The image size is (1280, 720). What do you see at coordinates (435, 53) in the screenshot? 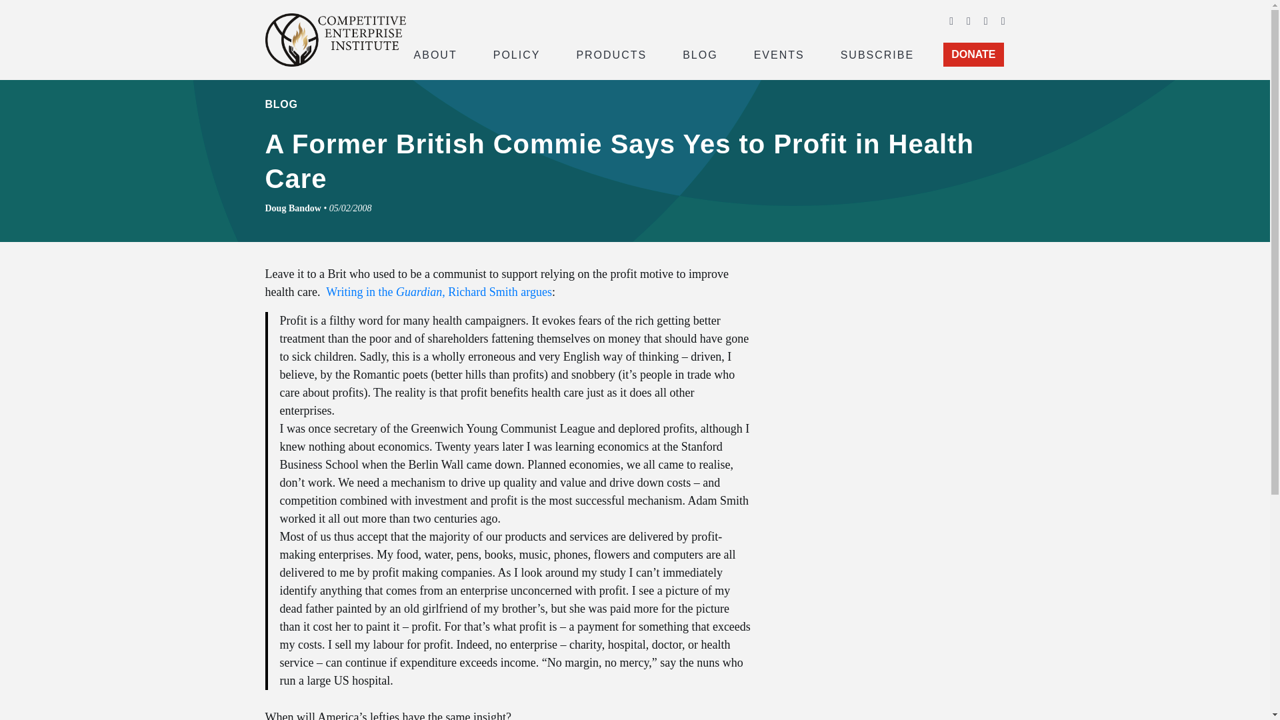
I see `ABOUT` at bounding box center [435, 53].